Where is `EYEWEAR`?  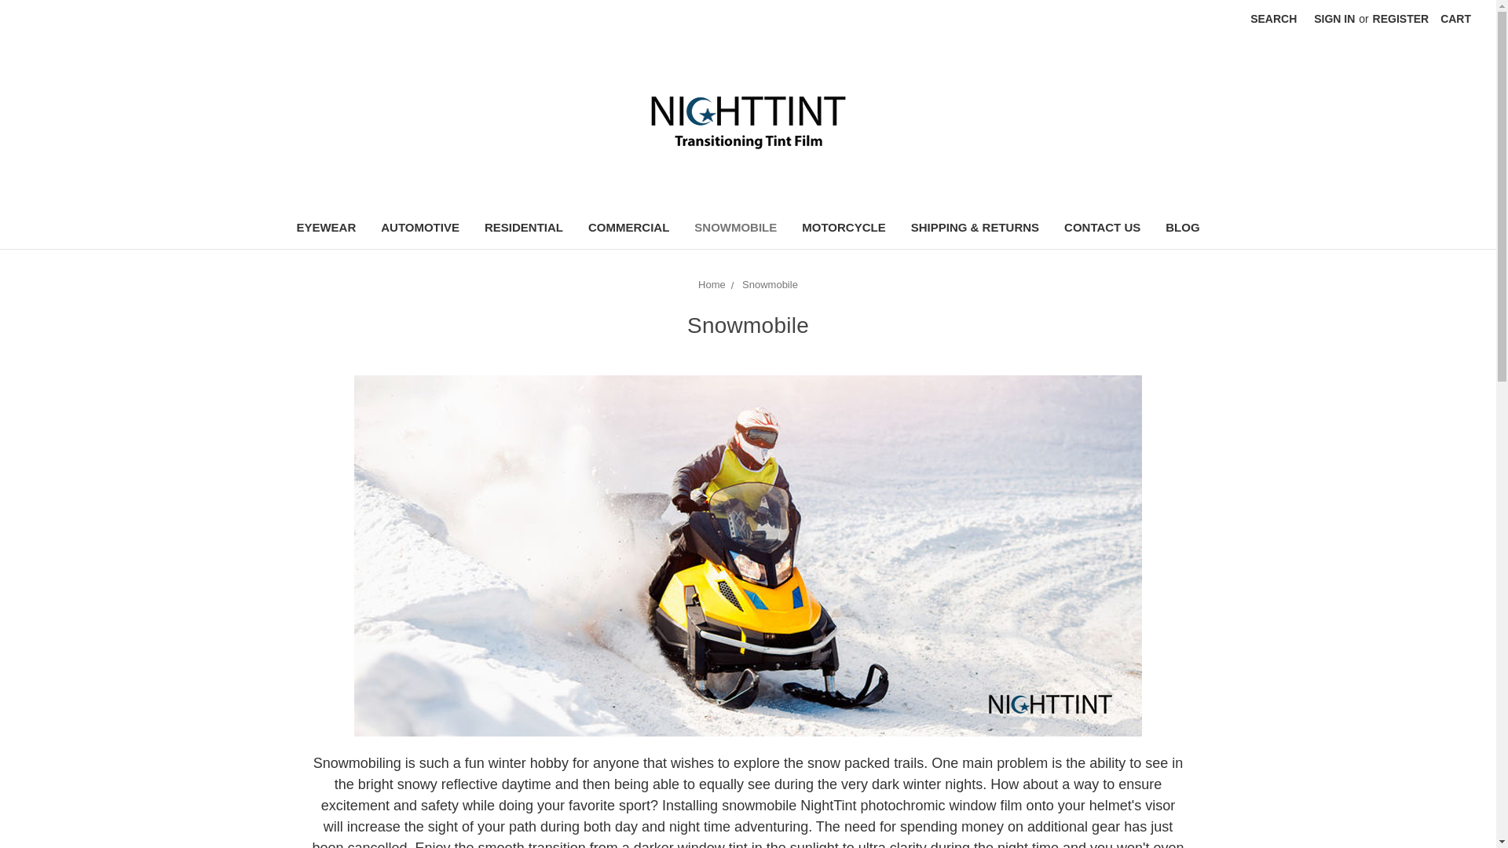
EYEWEAR is located at coordinates (325, 229).